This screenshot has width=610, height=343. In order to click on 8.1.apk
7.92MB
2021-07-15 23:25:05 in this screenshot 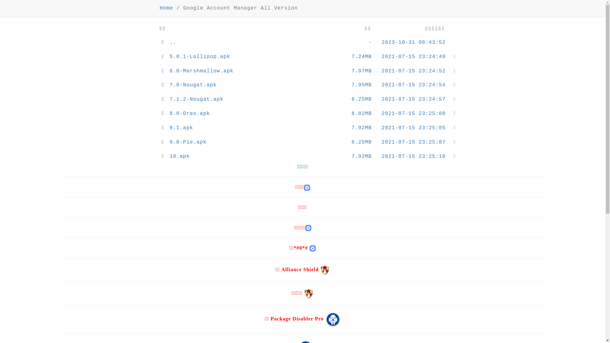, I will do `click(303, 128)`.